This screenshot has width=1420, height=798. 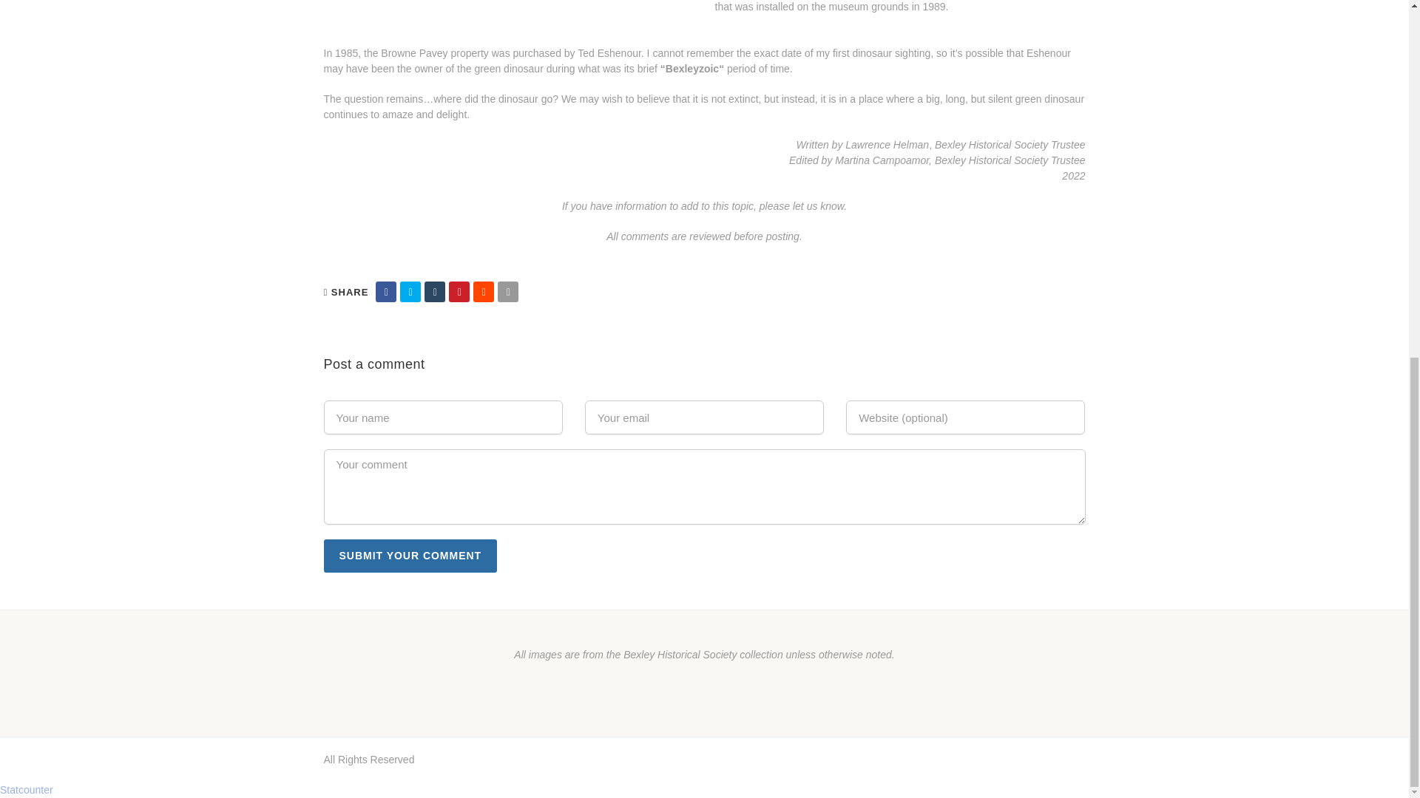 What do you see at coordinates (459, 291) in the screenshot?
I see `Pin it` at bounding box center [459, 291].